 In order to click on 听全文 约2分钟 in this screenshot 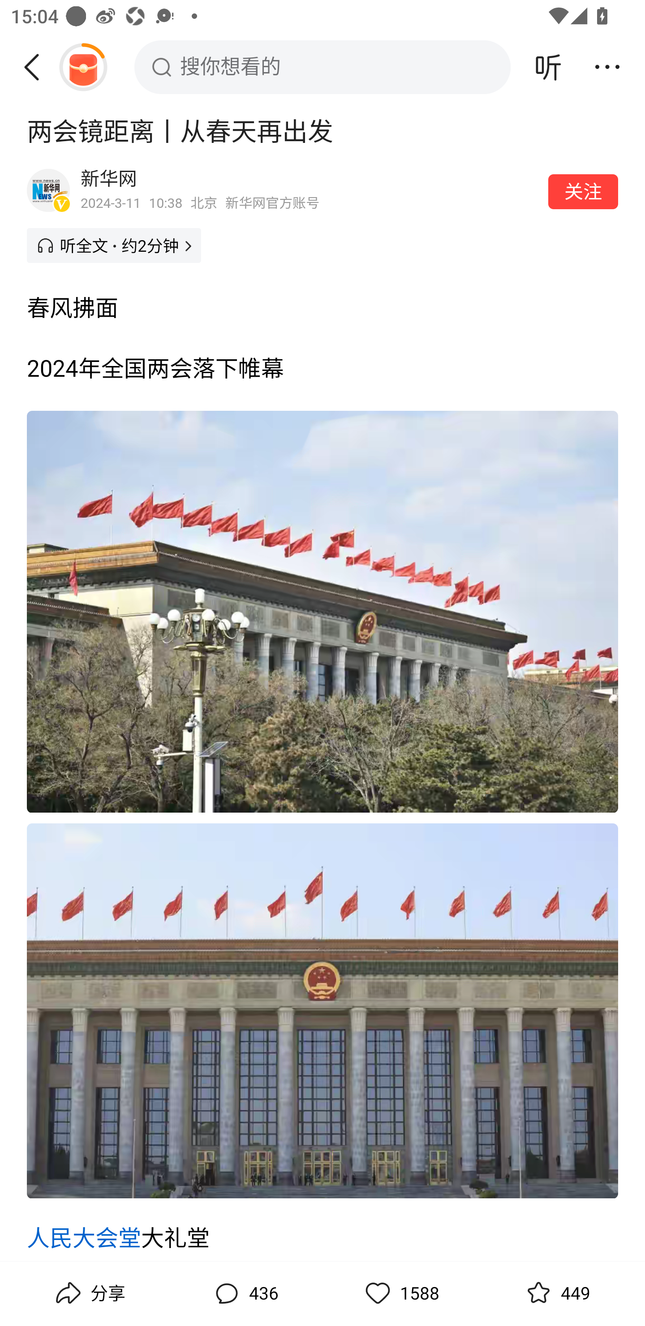, I will do `click(114, 245)`.